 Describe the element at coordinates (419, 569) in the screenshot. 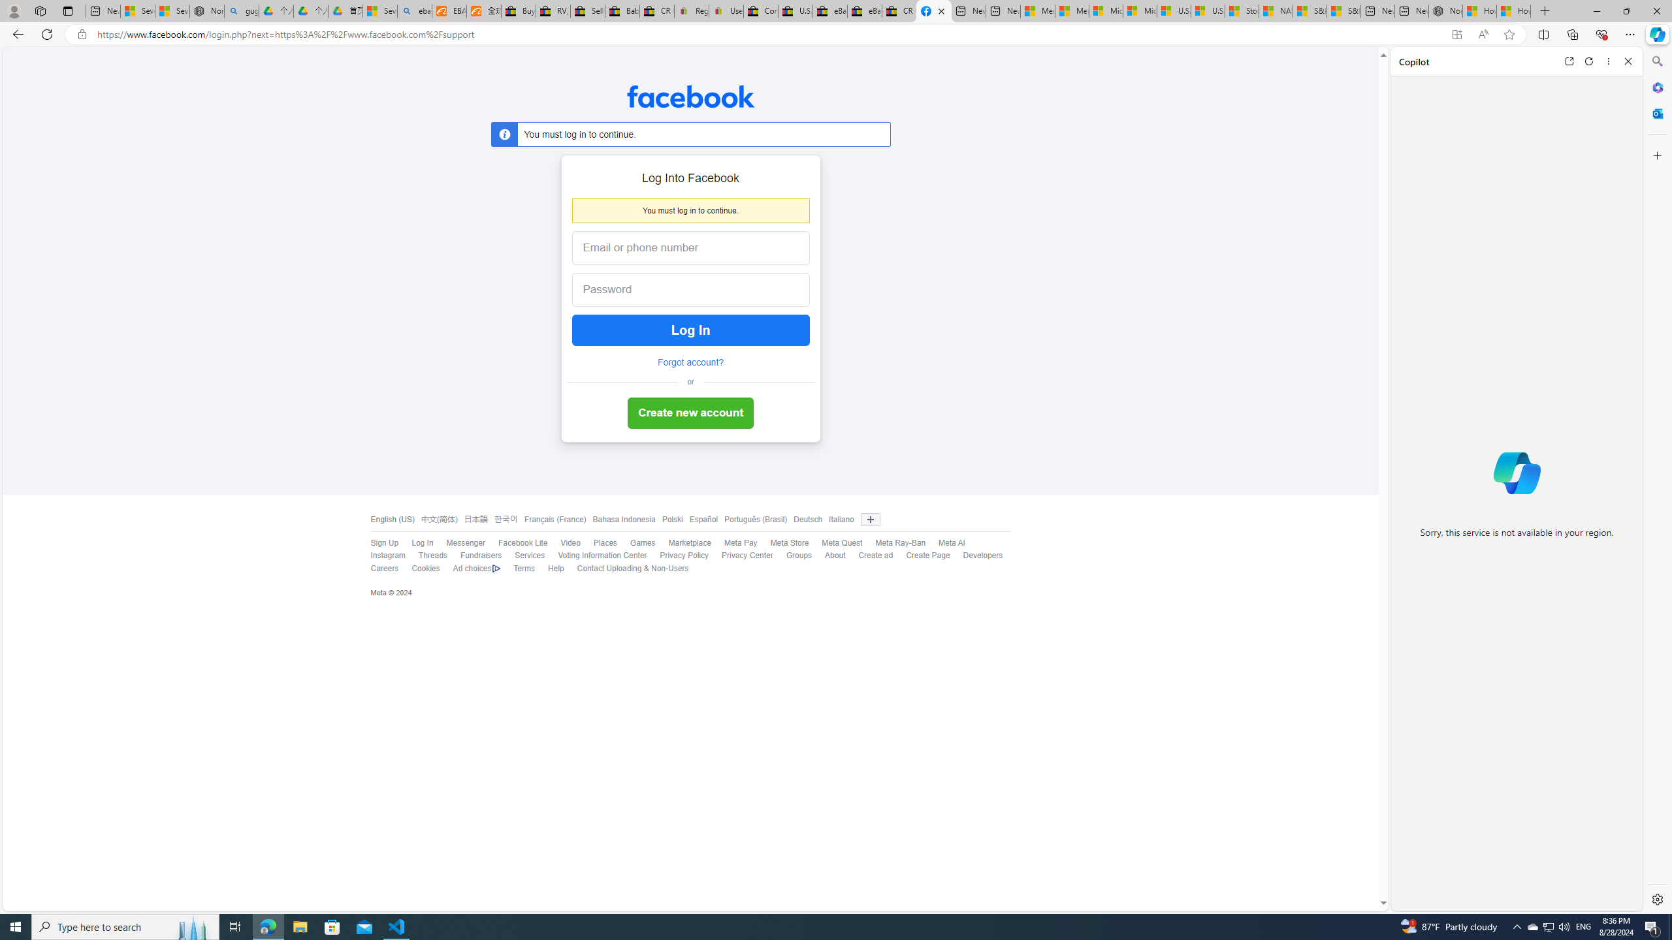

I see `Cookies` at that location.